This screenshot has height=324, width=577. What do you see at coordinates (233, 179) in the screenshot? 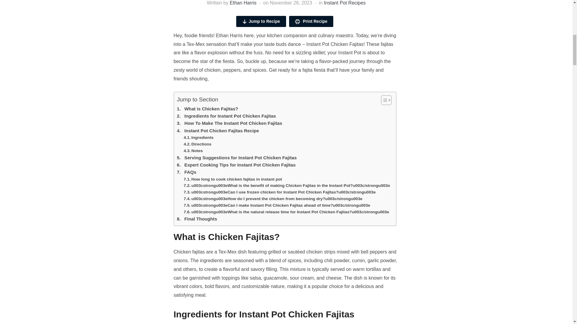
I see `How long to cook chicken fajitas in instant pot` at bounding box center [233, 179].